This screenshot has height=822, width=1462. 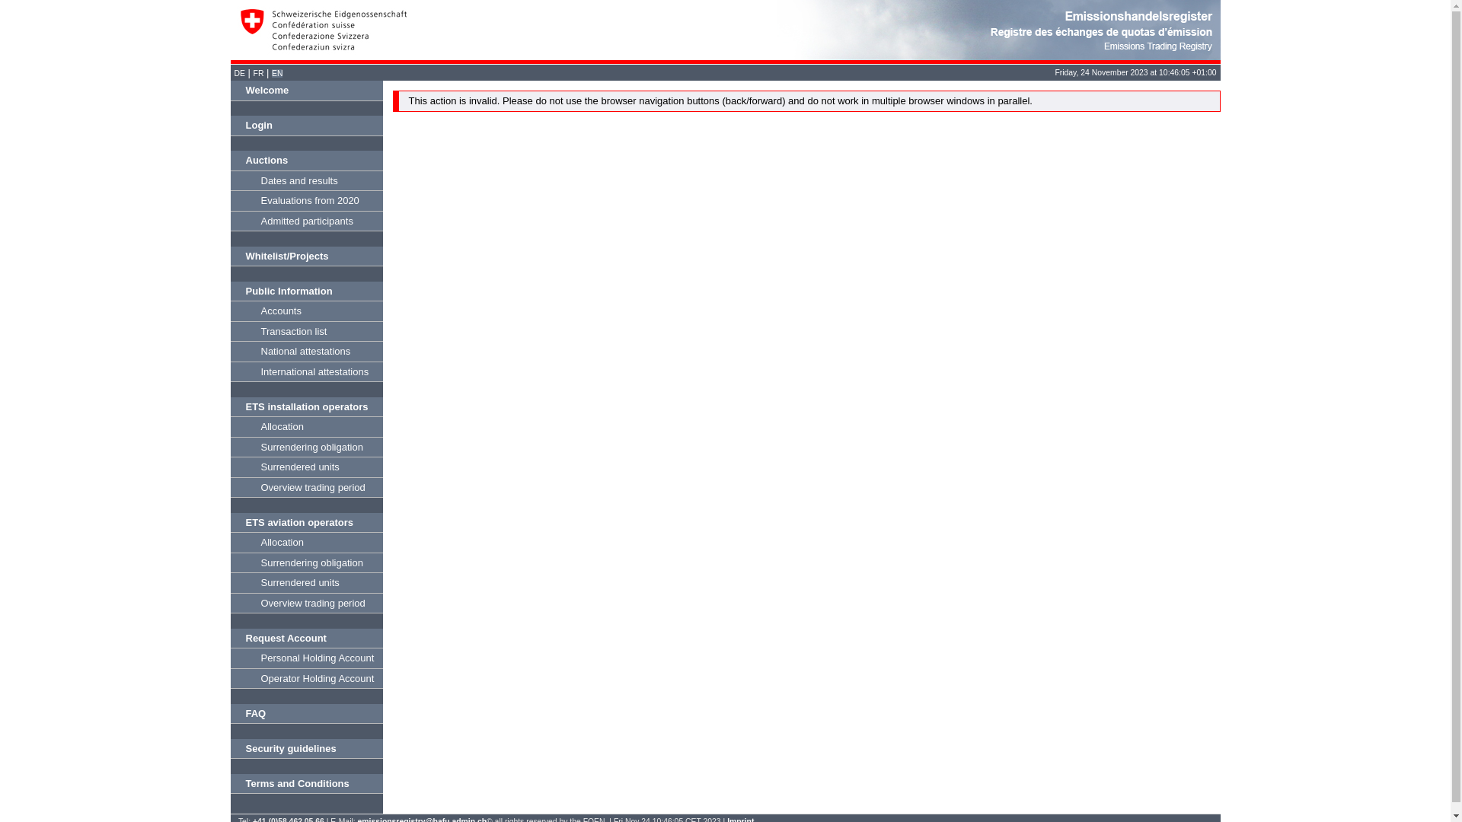 I want to click on DE, so click(x=240, y=73).